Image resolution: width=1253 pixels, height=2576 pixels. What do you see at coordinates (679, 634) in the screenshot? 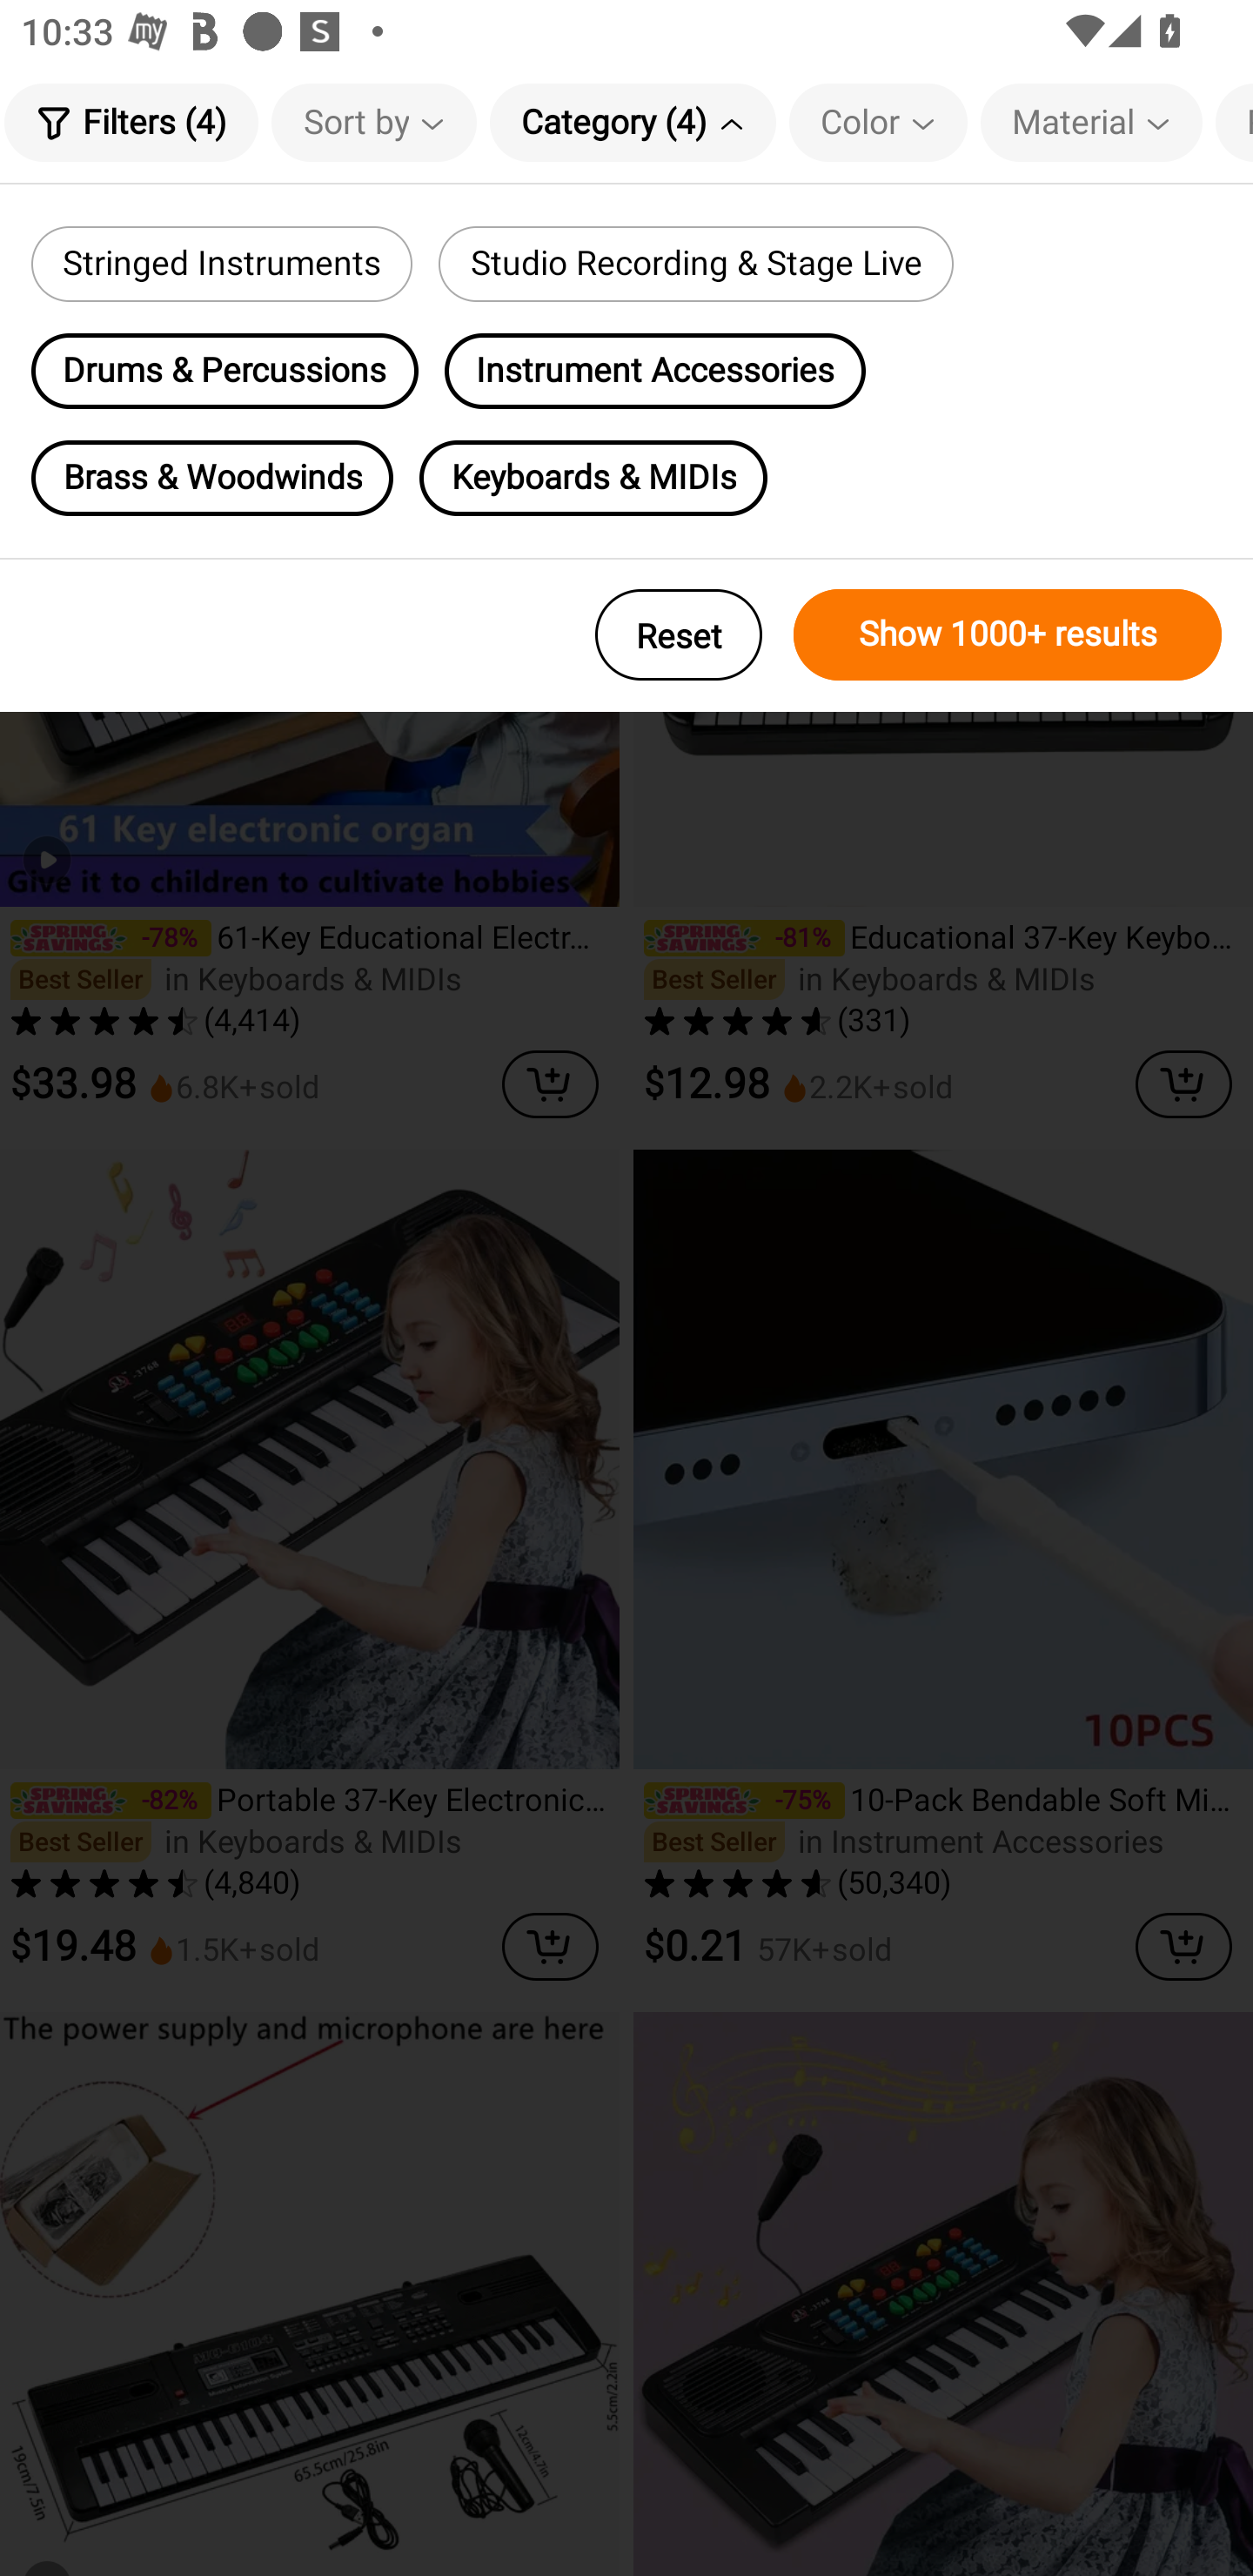
I see `Reset` at bounding box center [679, 634].